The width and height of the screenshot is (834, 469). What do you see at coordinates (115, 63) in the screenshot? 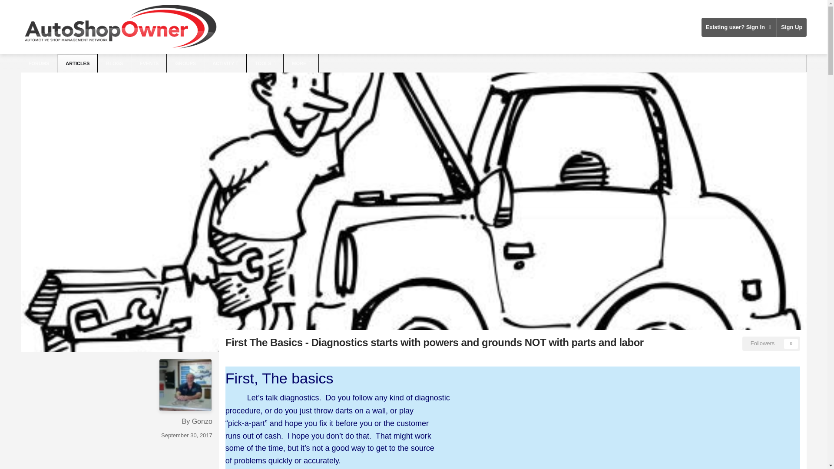
I see `BLOGS` at bounding box center [115, 63].